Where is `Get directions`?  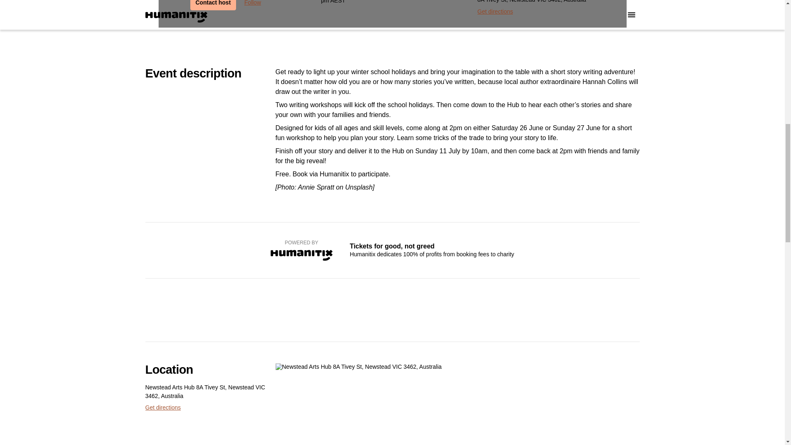
Get directions is located at coordinates (495, 12).